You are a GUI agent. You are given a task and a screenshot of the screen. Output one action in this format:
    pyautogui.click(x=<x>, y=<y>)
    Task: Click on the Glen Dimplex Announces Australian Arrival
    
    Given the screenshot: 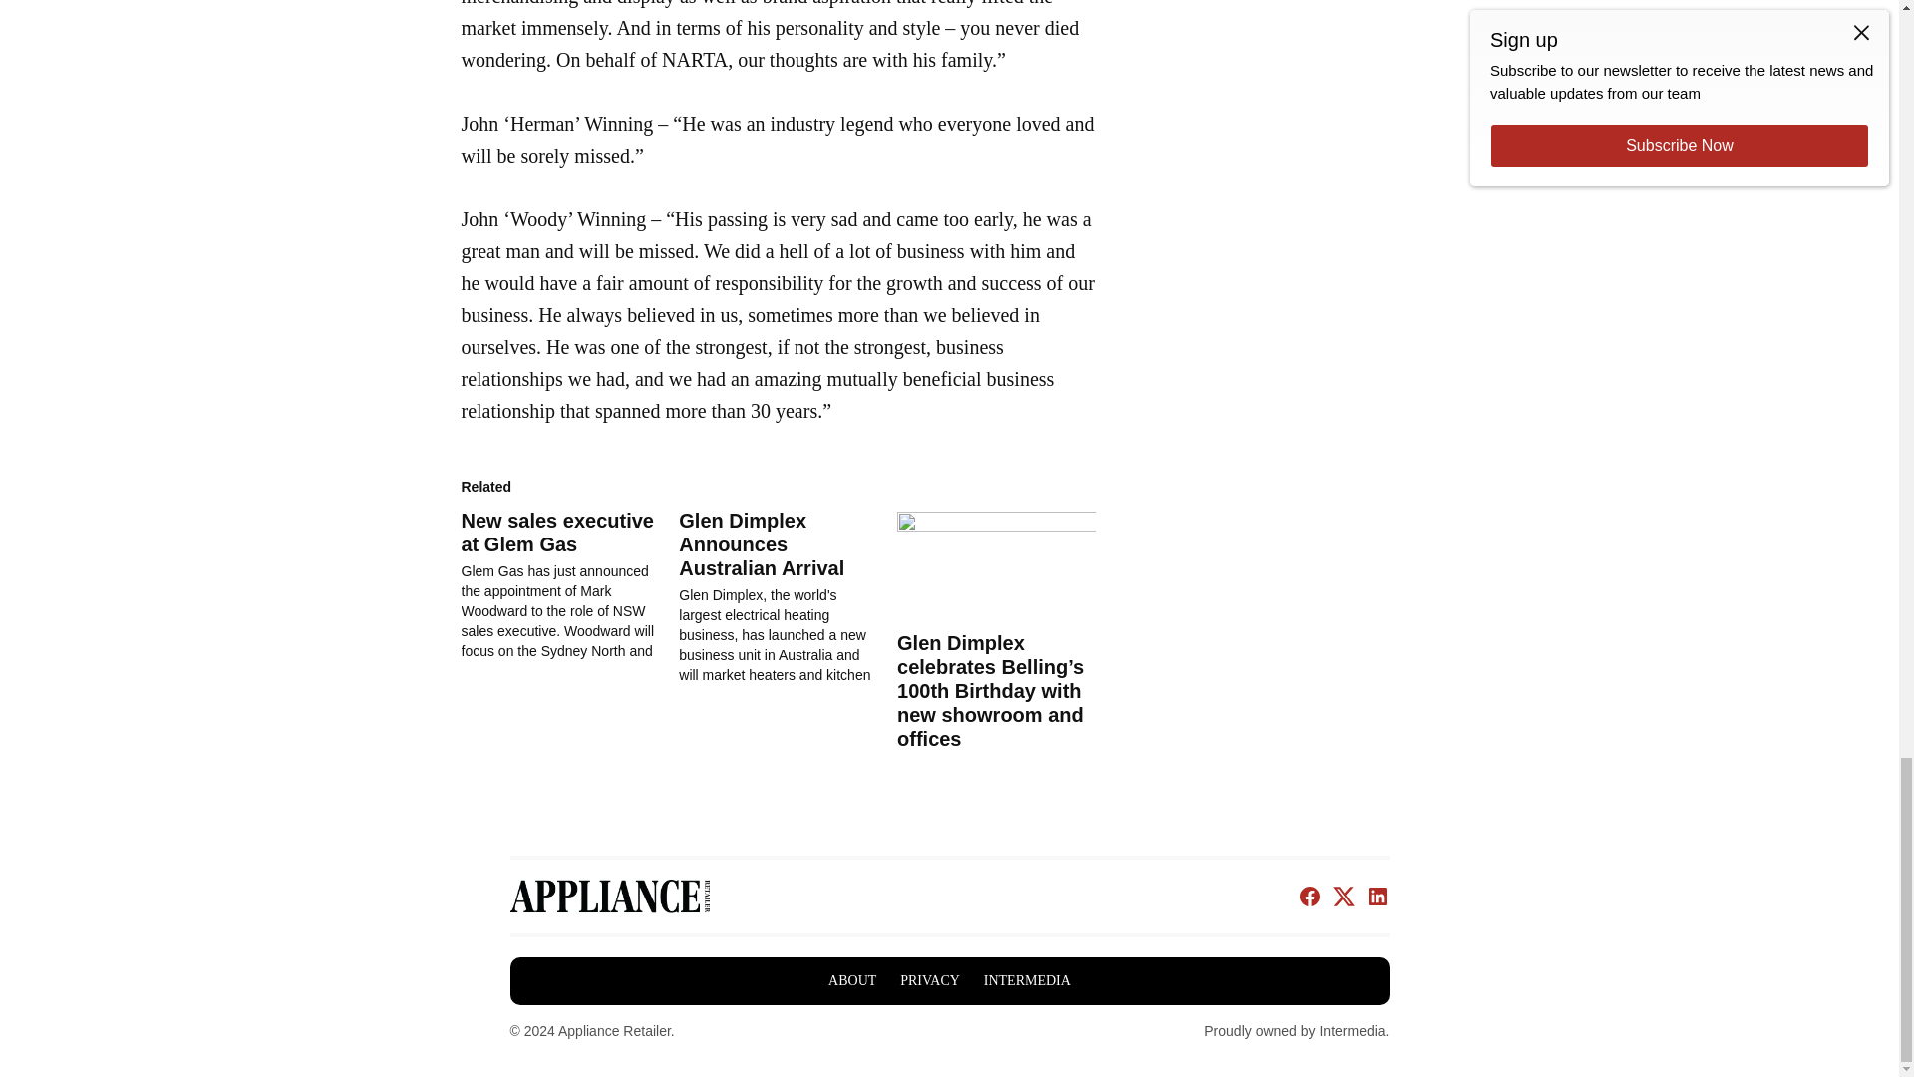 What is the action you would take?
    pyautogui.click(x=788, y=596)
    